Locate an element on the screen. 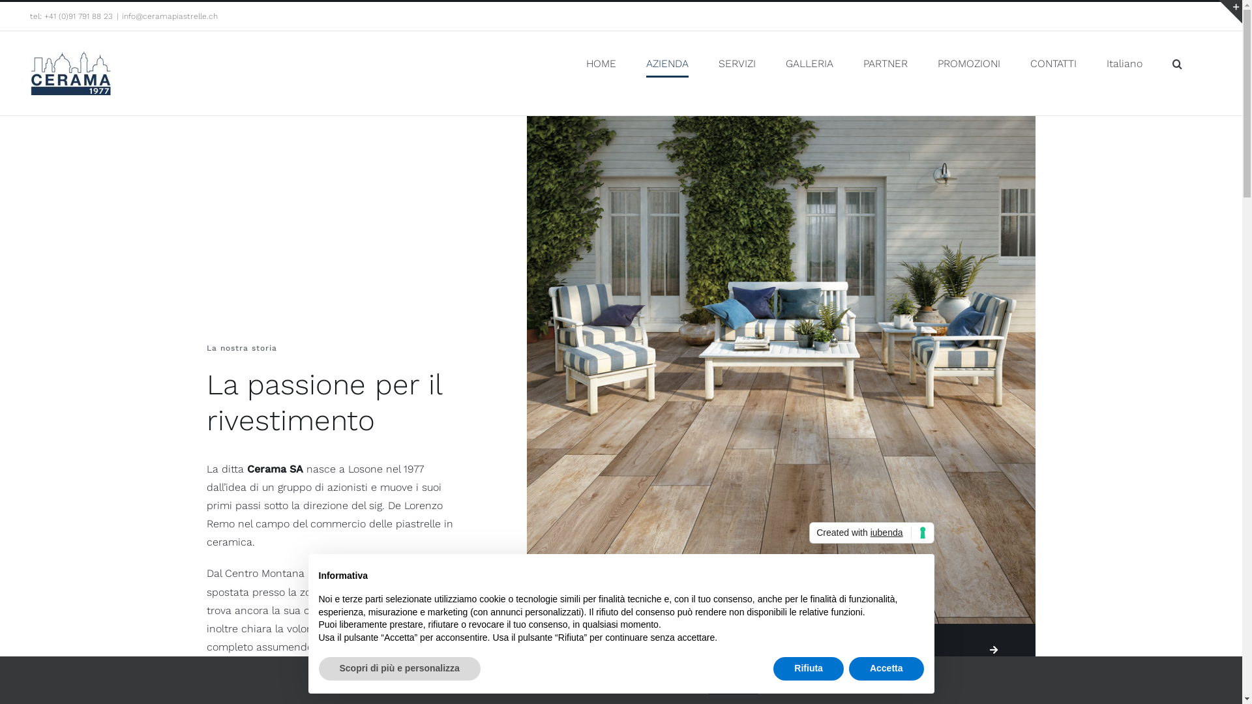 The image size is (1252, 704). info@ceramapiastrelle.ch is located at coordinates (170, 16).